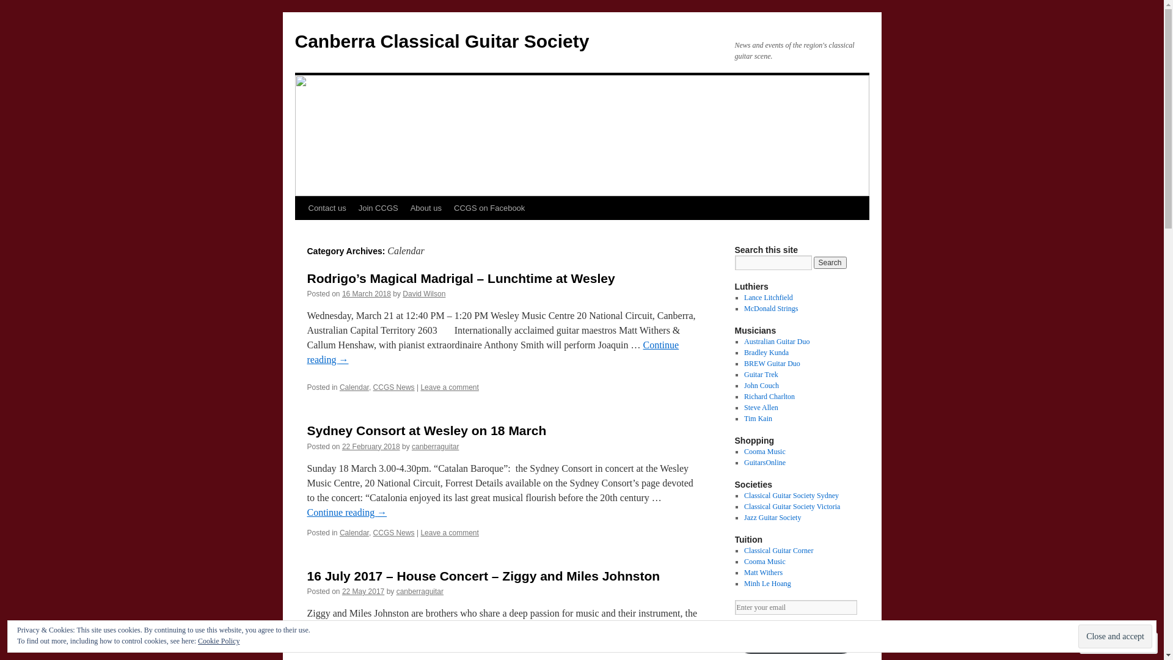 The height and width of the screenshot is (660, 1173). Describe the element at coordinates (435, 447) in the screenshot. I see `canberraguitar` at that location.